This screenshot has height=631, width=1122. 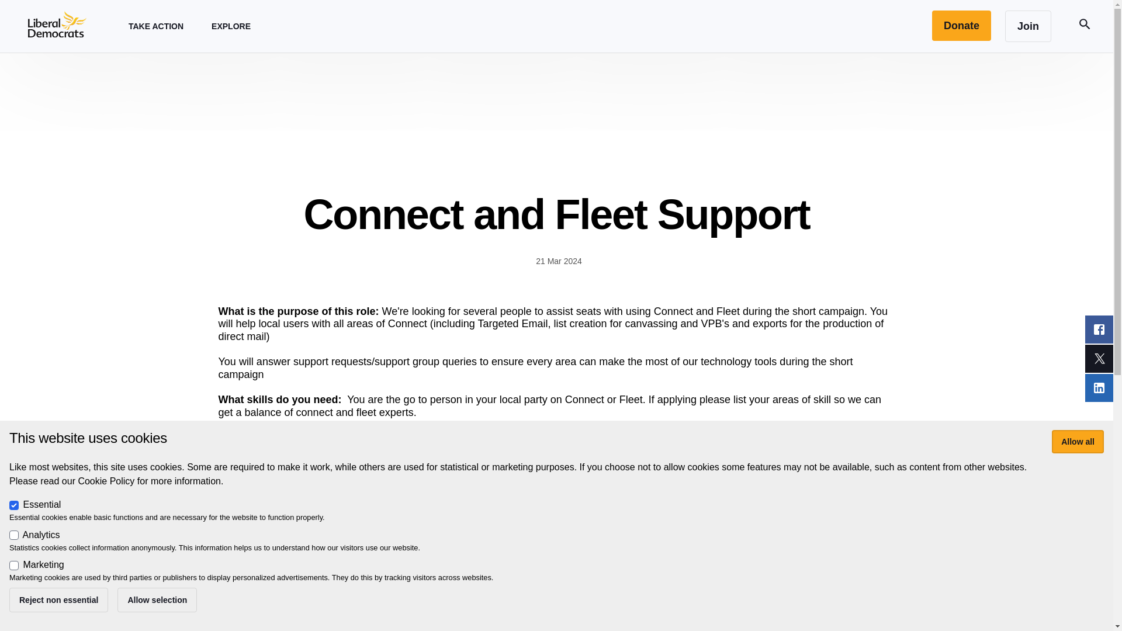 What do you see at coordinates (14, 535) in the screenshot?
I see `1` at bounding box center [14, 535].